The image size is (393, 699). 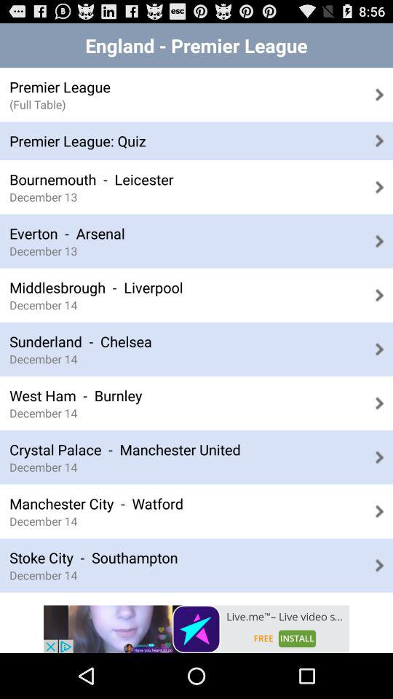 I want to click on view live.me app page, so click(x=196, y=629).